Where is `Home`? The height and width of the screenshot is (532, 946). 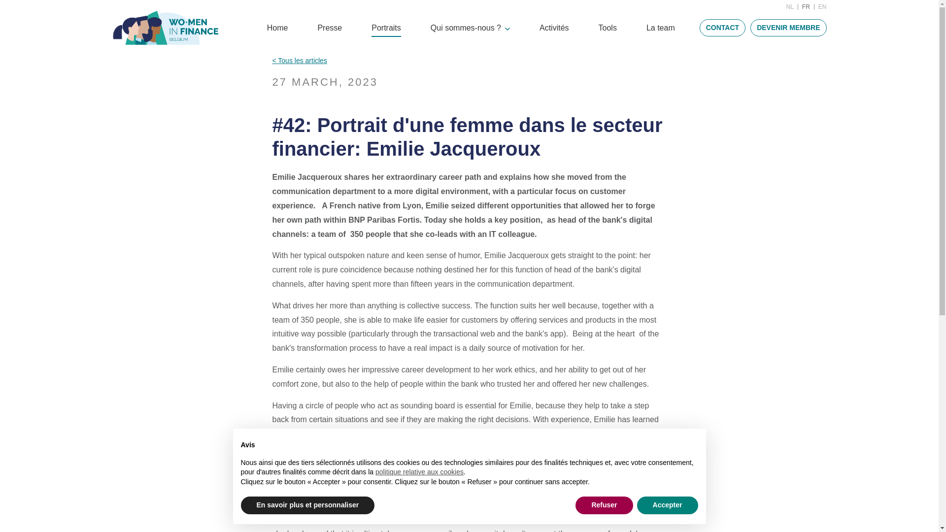
Home is located at coordinates (277, 28).